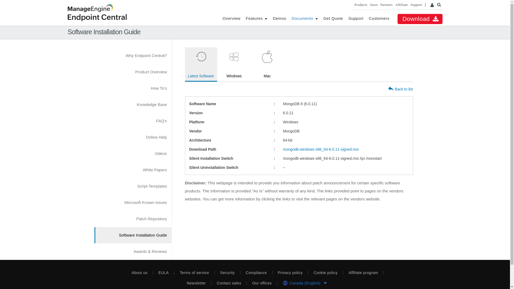 This screenshot has width=514, height=289. I want to click on Support, so click(356, 18).